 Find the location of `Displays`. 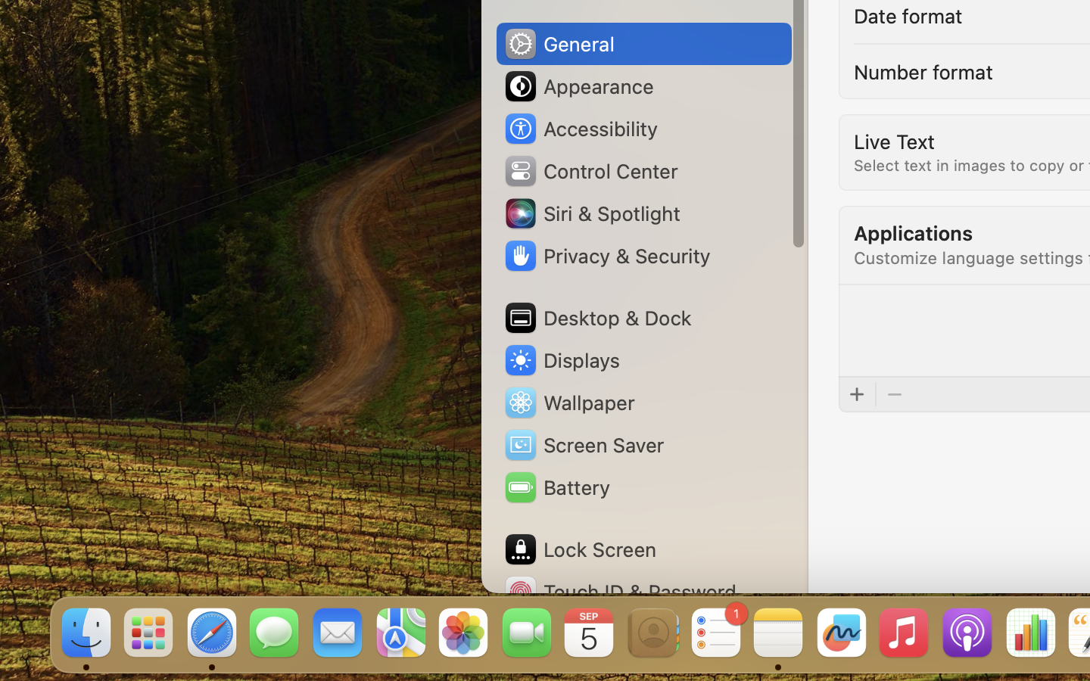

Displays is located at coordinates (562, 360).